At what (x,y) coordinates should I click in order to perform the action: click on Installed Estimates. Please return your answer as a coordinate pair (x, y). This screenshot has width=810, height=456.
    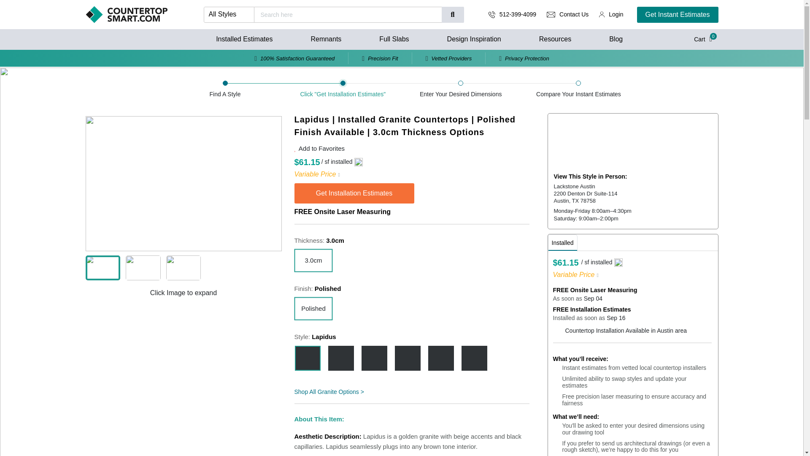
    Looking at the image, I should click on (244, 39).